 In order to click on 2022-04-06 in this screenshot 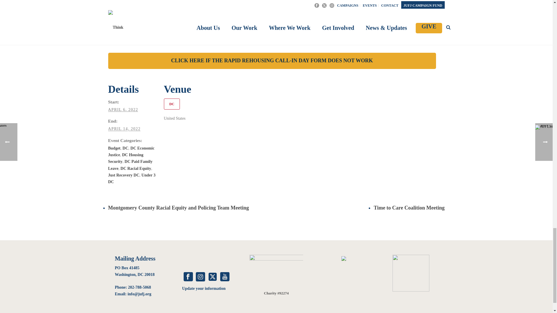, I will do `click(123, 110)`.